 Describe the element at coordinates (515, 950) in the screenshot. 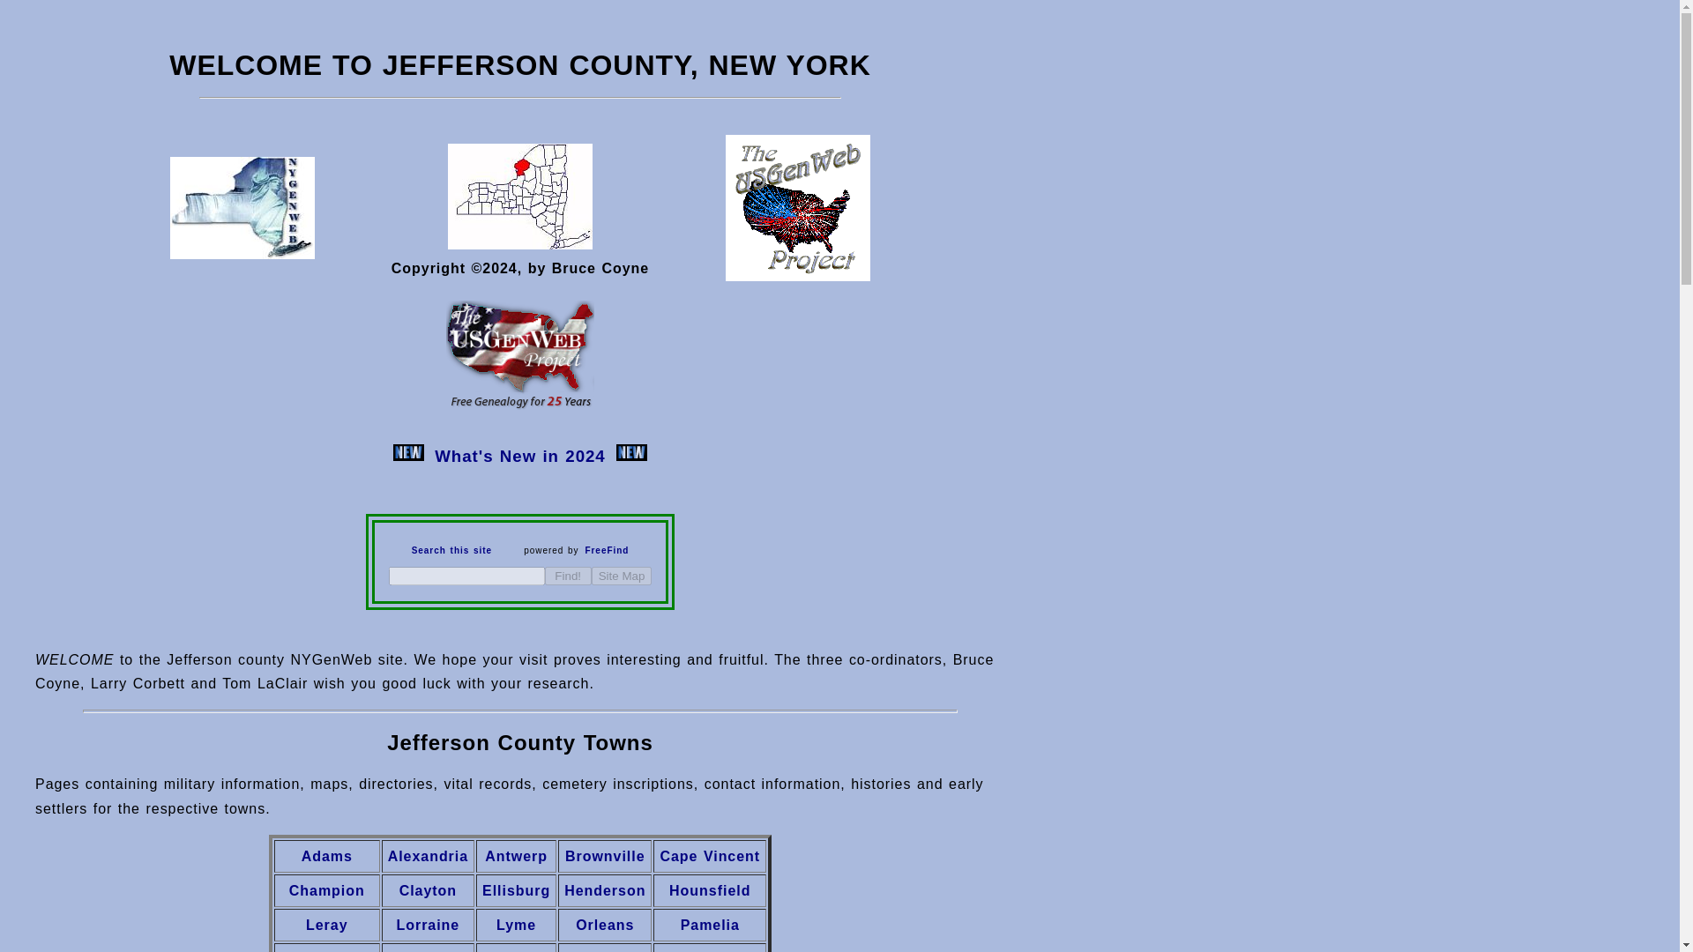

I see `Rutland` at that location.